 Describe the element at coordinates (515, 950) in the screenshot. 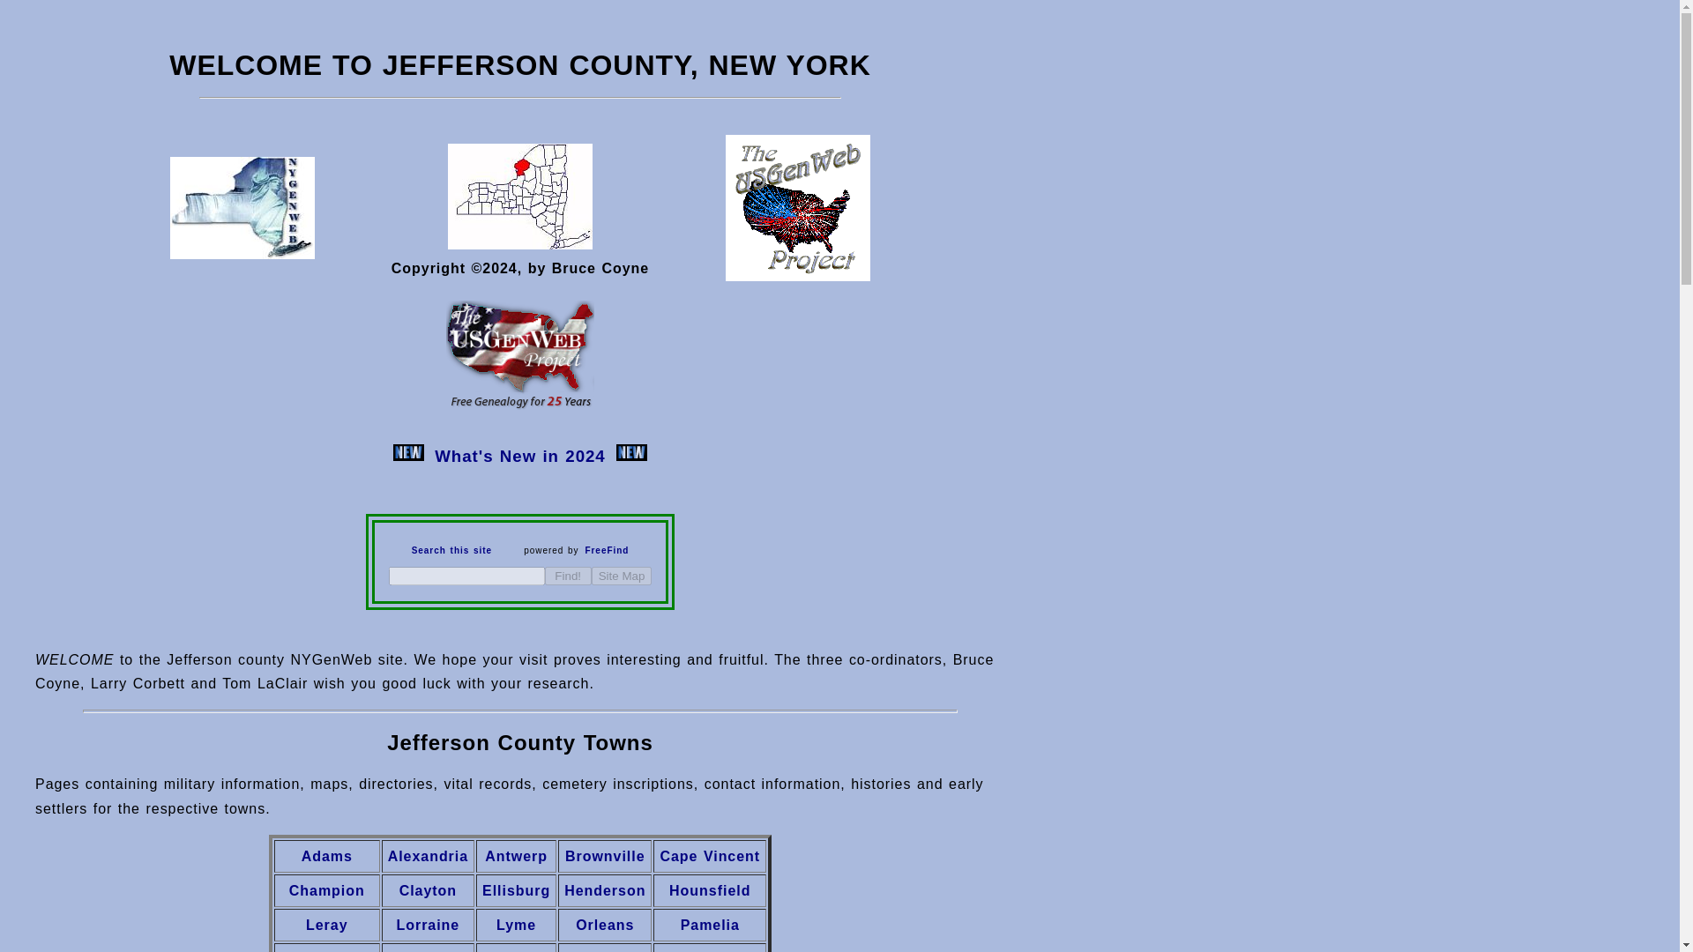

I see `Rutland` at that location.